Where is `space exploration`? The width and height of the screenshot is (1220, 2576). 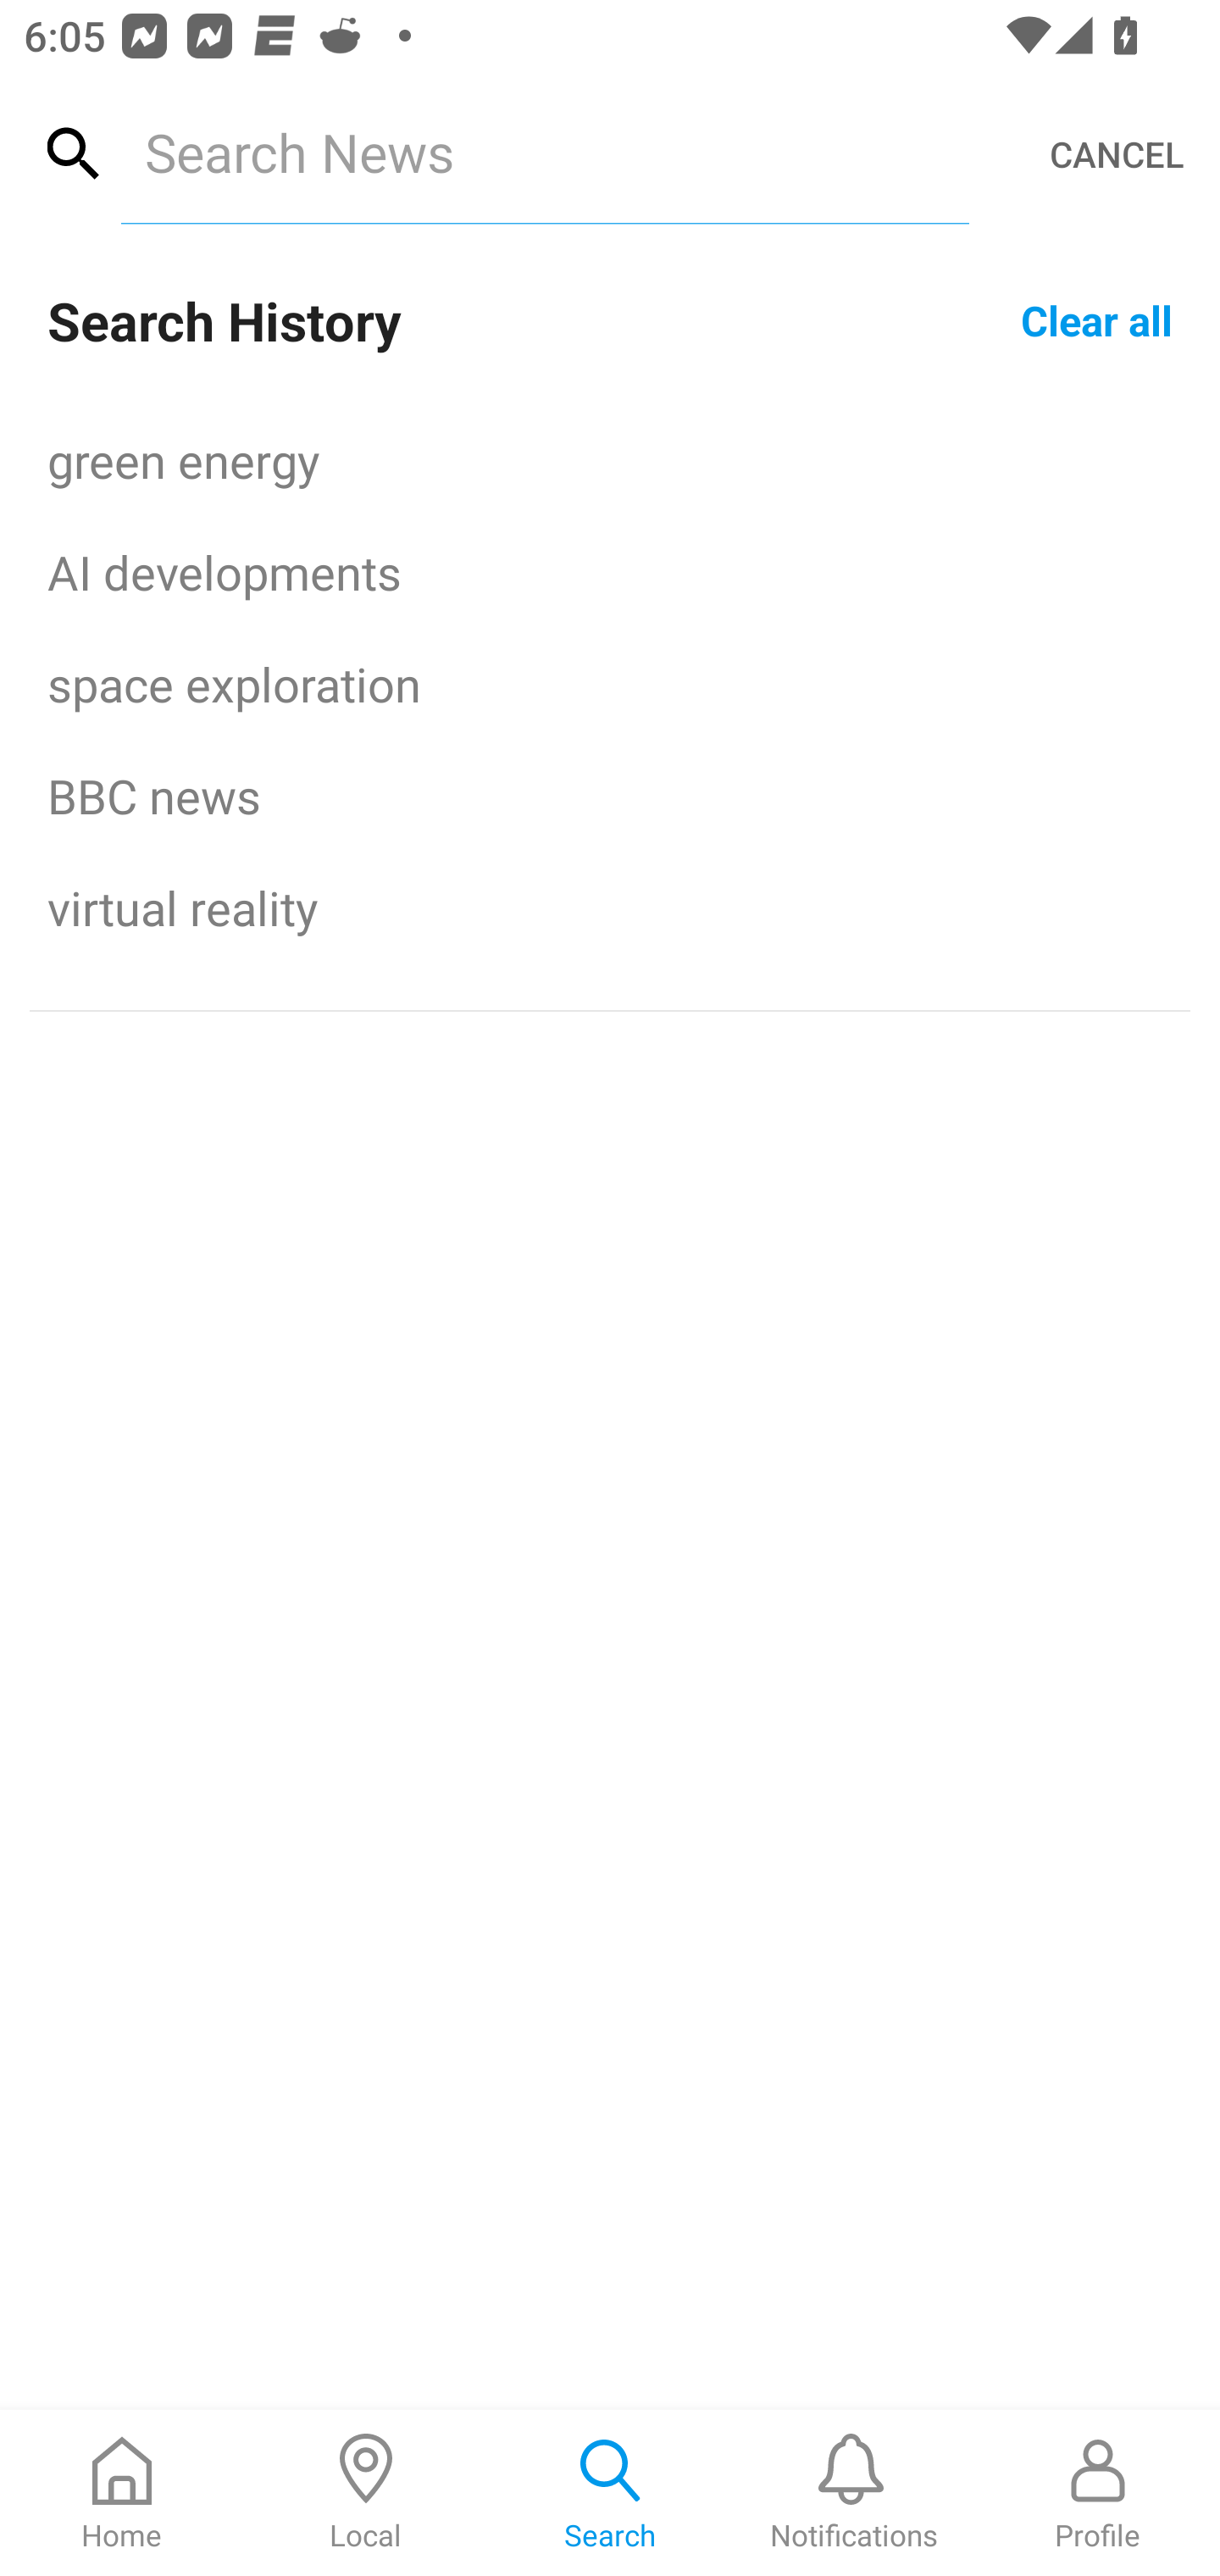 space exploration is located at coordinates (610, 683).